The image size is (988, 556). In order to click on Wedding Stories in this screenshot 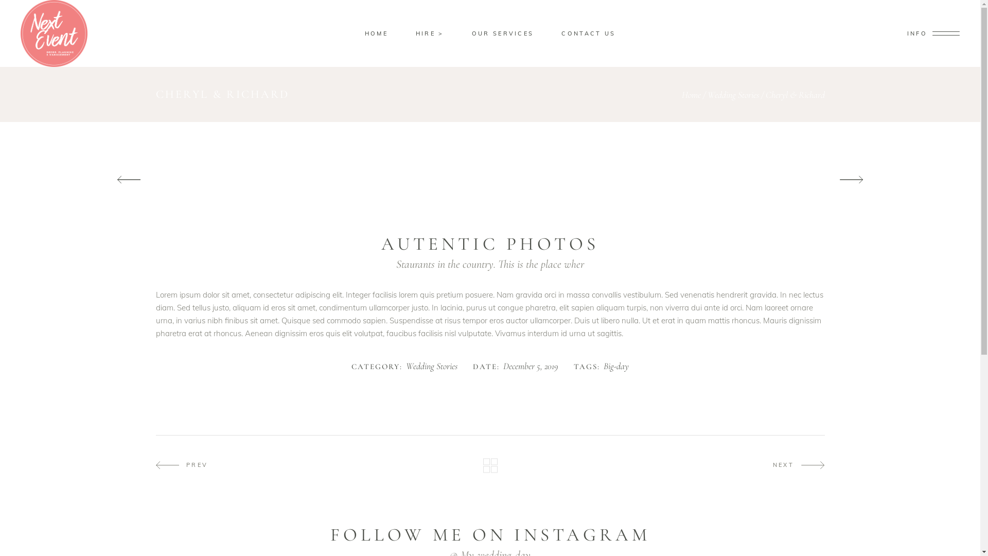, I will do `click(432, 367)`.